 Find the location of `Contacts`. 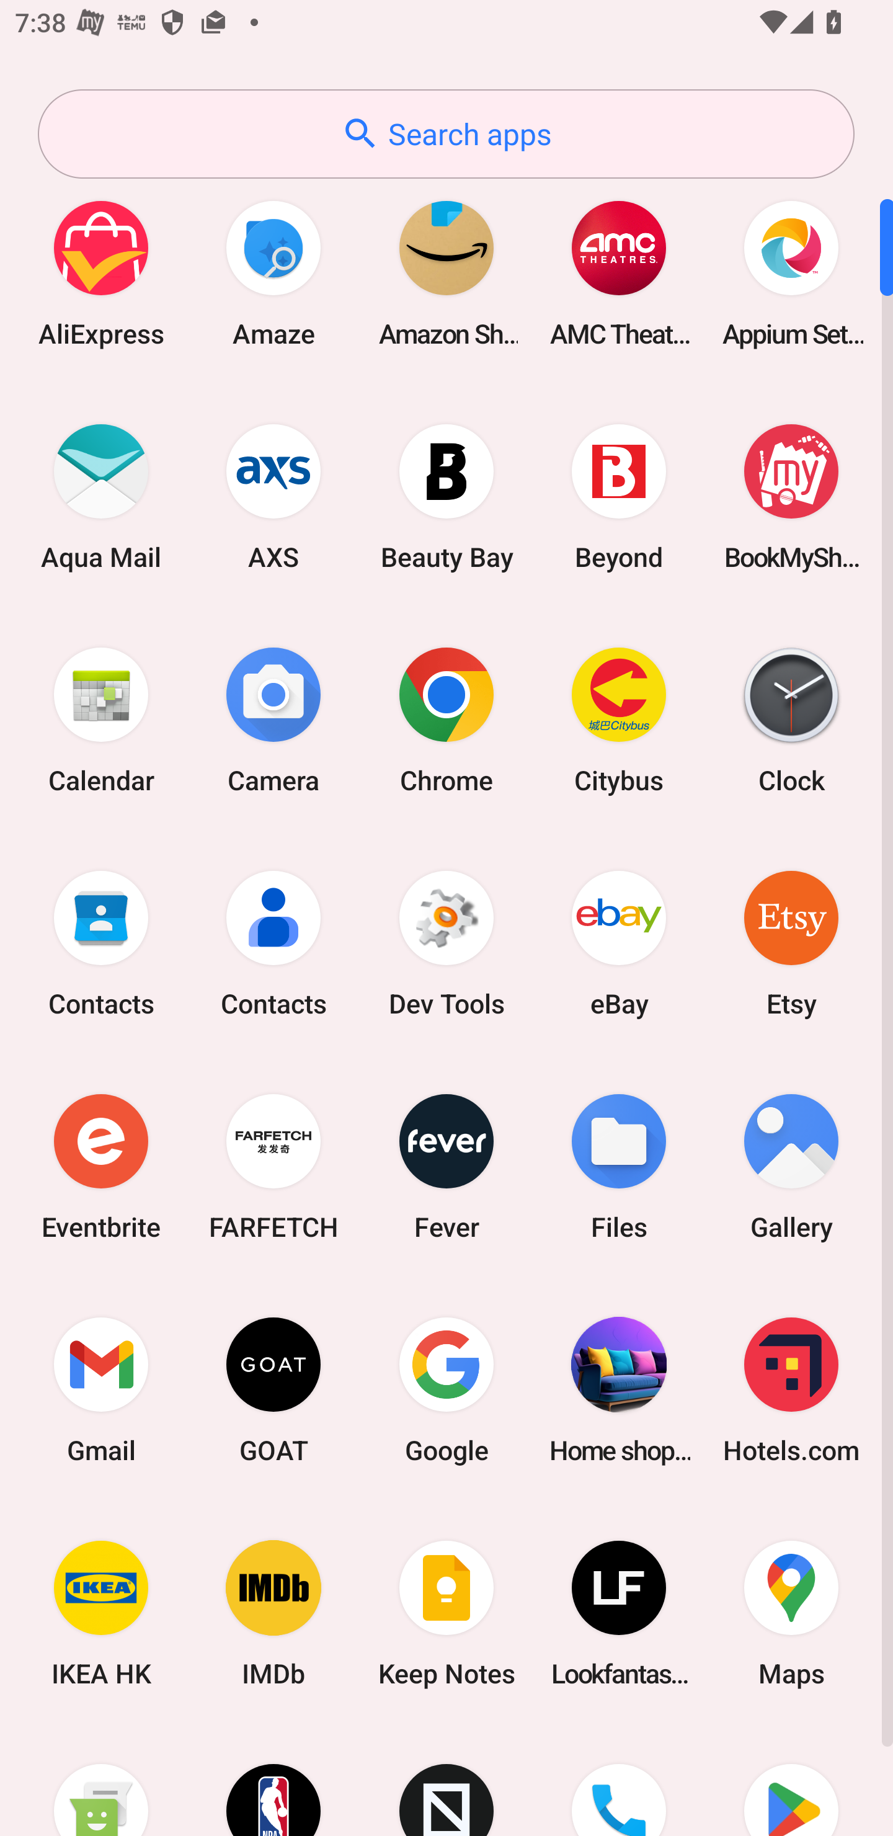

Contacts is located at coordinates (273, 943).